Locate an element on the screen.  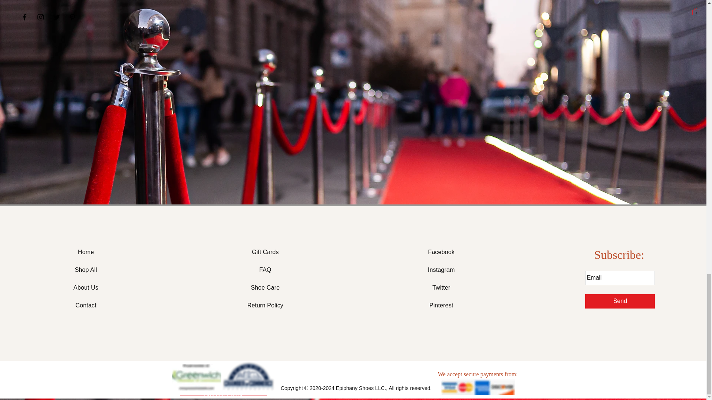
Send is located at coordinates (620, 301).